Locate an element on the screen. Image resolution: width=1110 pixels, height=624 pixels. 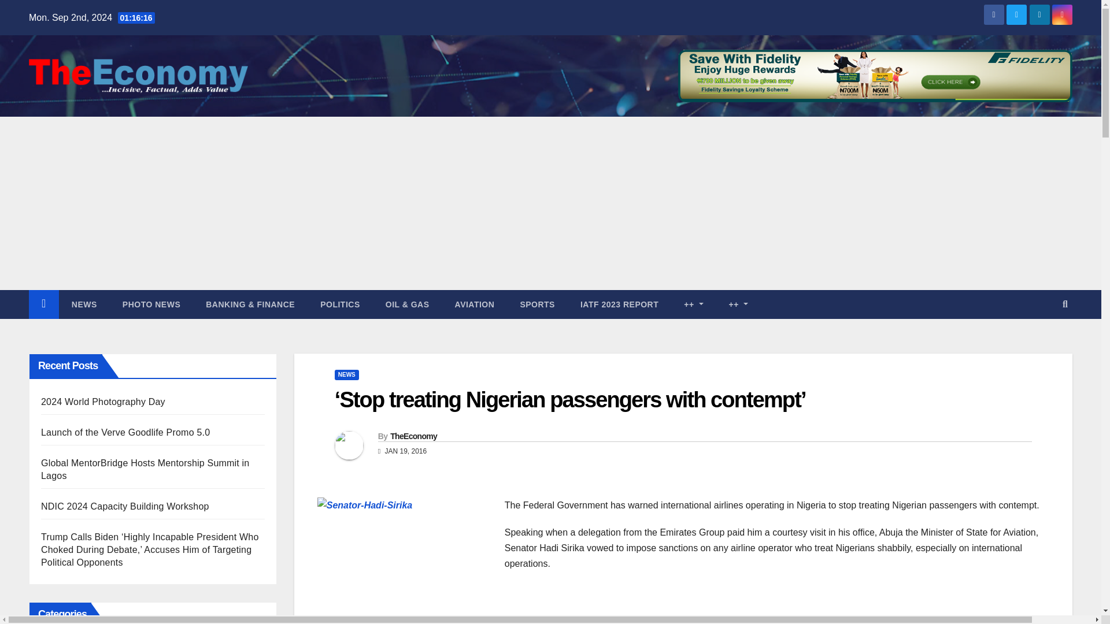
PHOTO NEWS is located at coordinates (151, 304).